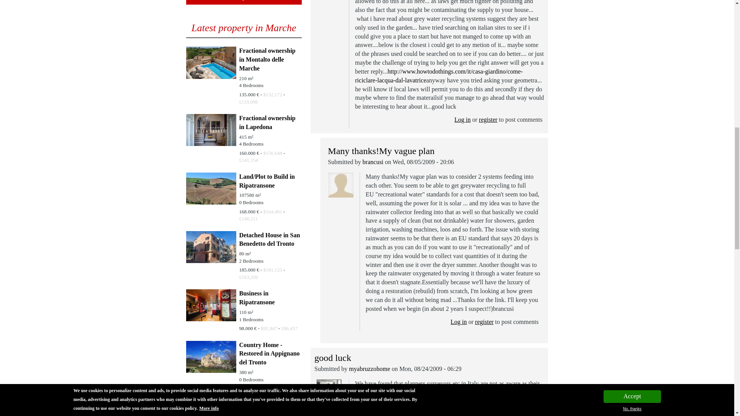  What do you see at coordinates (370, 369) in the screenshot?
I see `View user profile.` at bounding box center [370, 369].